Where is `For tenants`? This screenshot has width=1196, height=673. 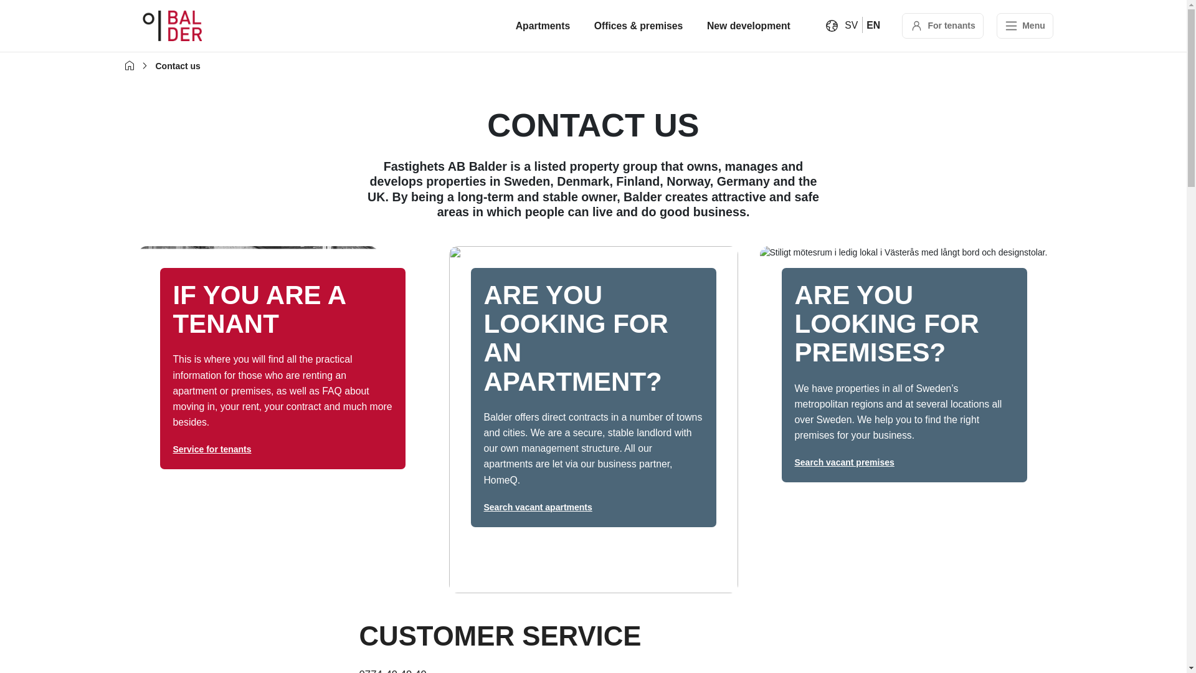
For tenants is located at coordinates (942, 26).